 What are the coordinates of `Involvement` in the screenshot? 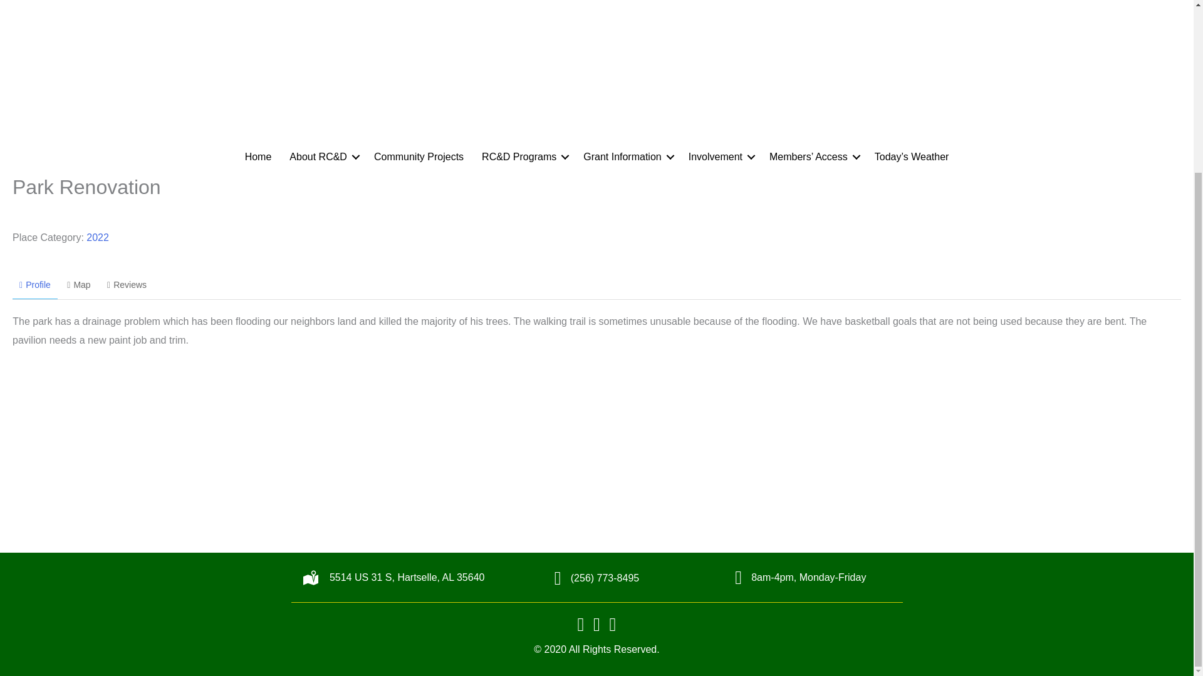 It's located at (719, 156).